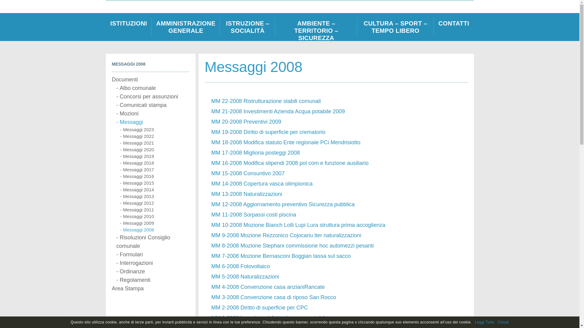  Describe the element at coordinates (155, 203) in the screenshot. I see `Messaggi 2012` at that location.